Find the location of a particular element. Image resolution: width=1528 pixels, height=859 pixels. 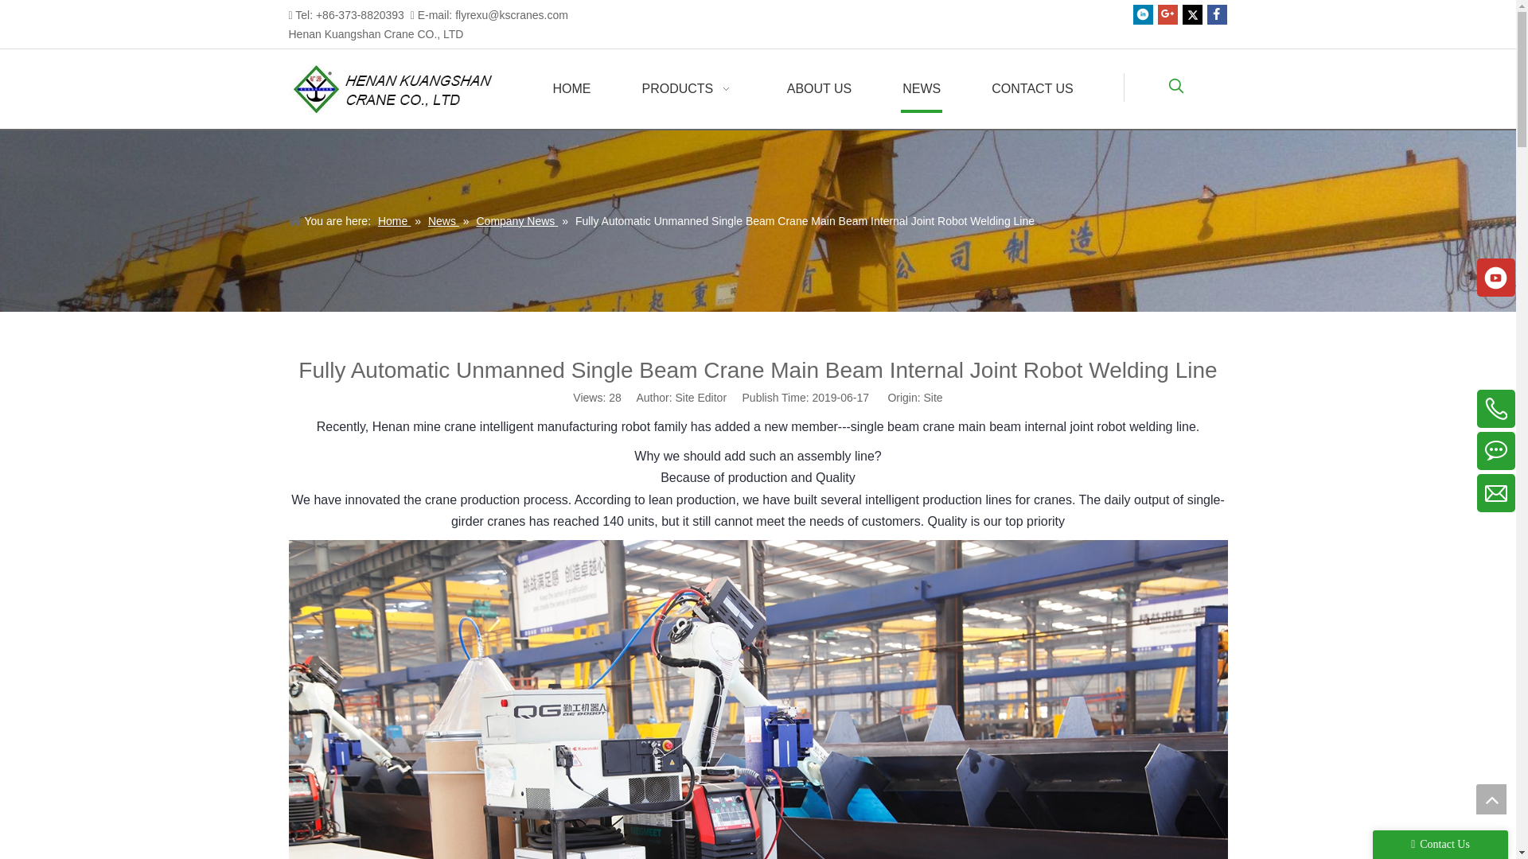

Home is located at coordinates (394, 221).